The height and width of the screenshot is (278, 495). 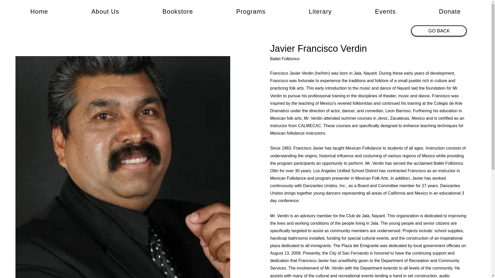 What do you see at coordinates (105, 11) in the screenshot?
I see `About Us` at bounding box center [105, 11].